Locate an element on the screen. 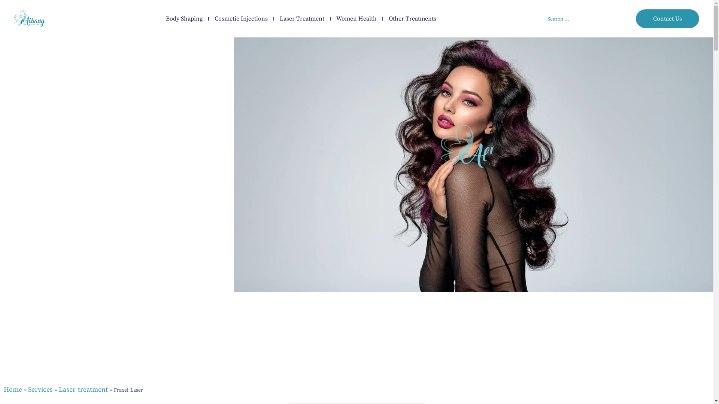 The height and width of the screenshot is (404, 719). Laser treatment is located at coordinates (83, 390).